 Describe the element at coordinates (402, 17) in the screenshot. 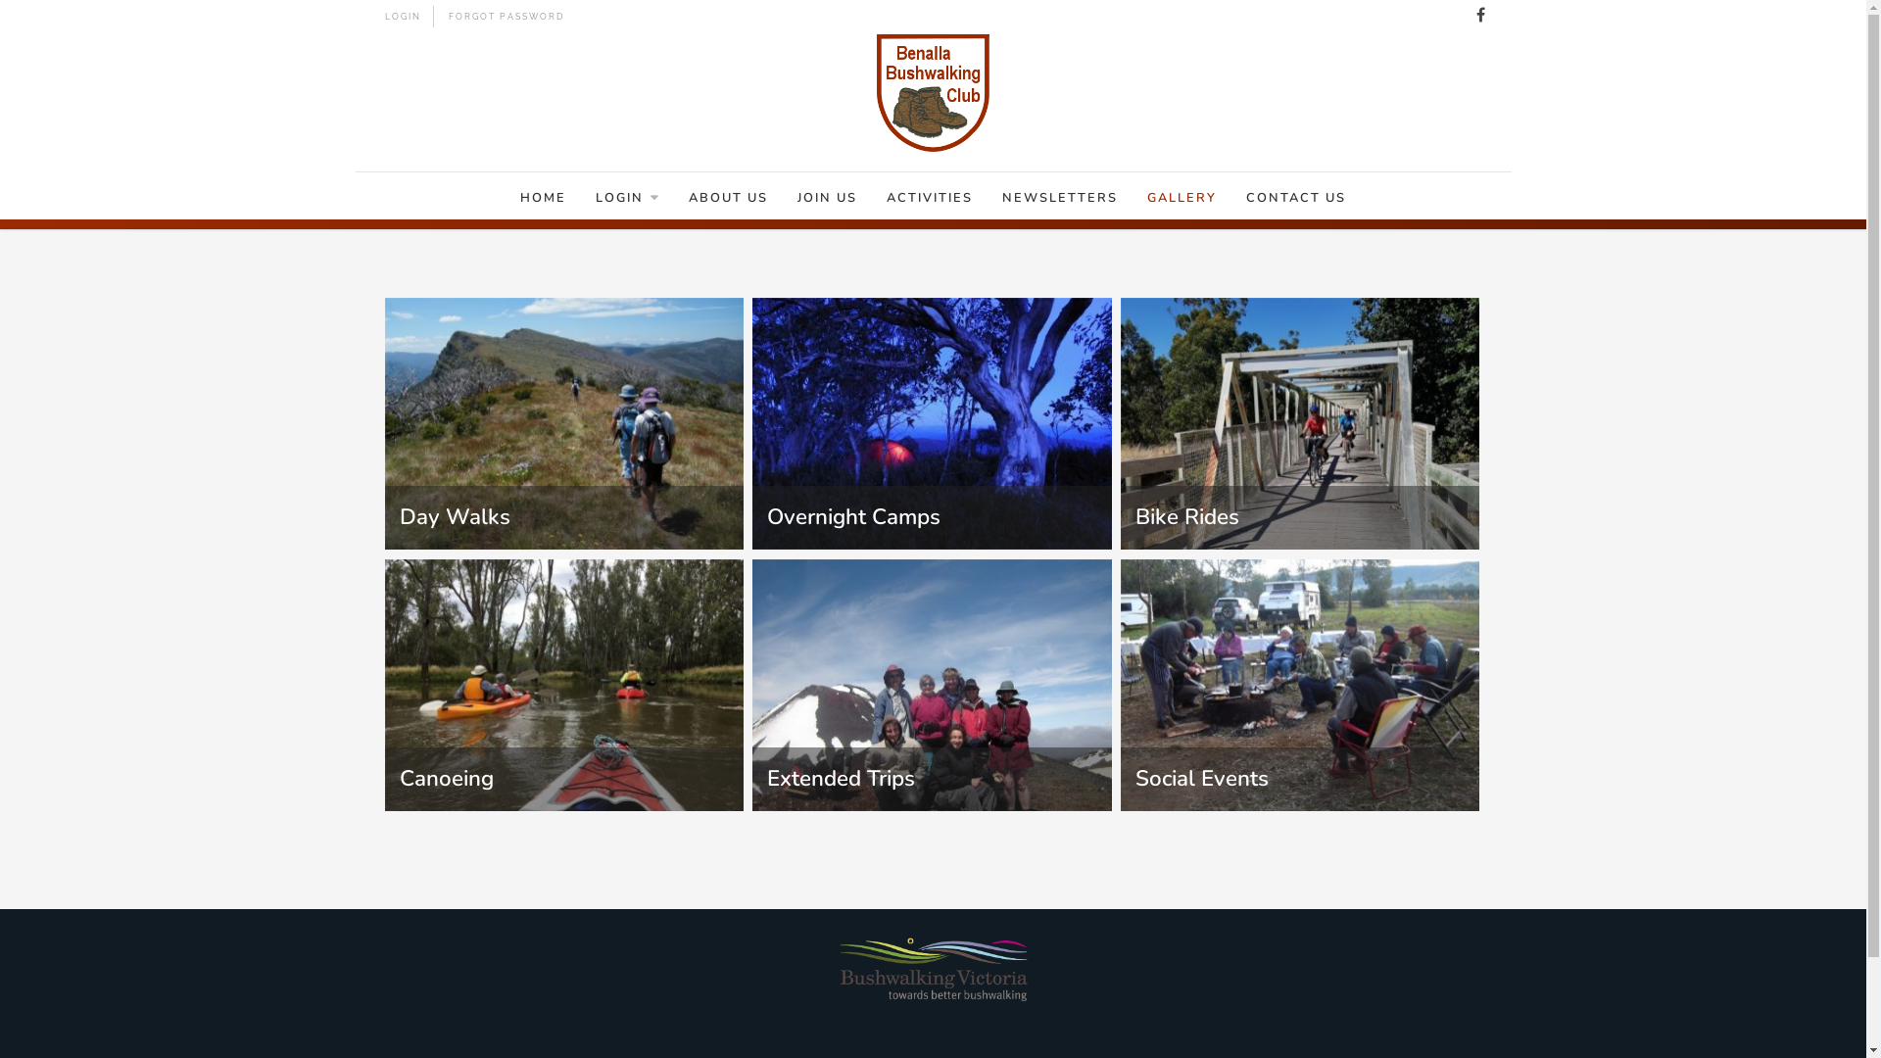

I see `LOGIN` at that location.